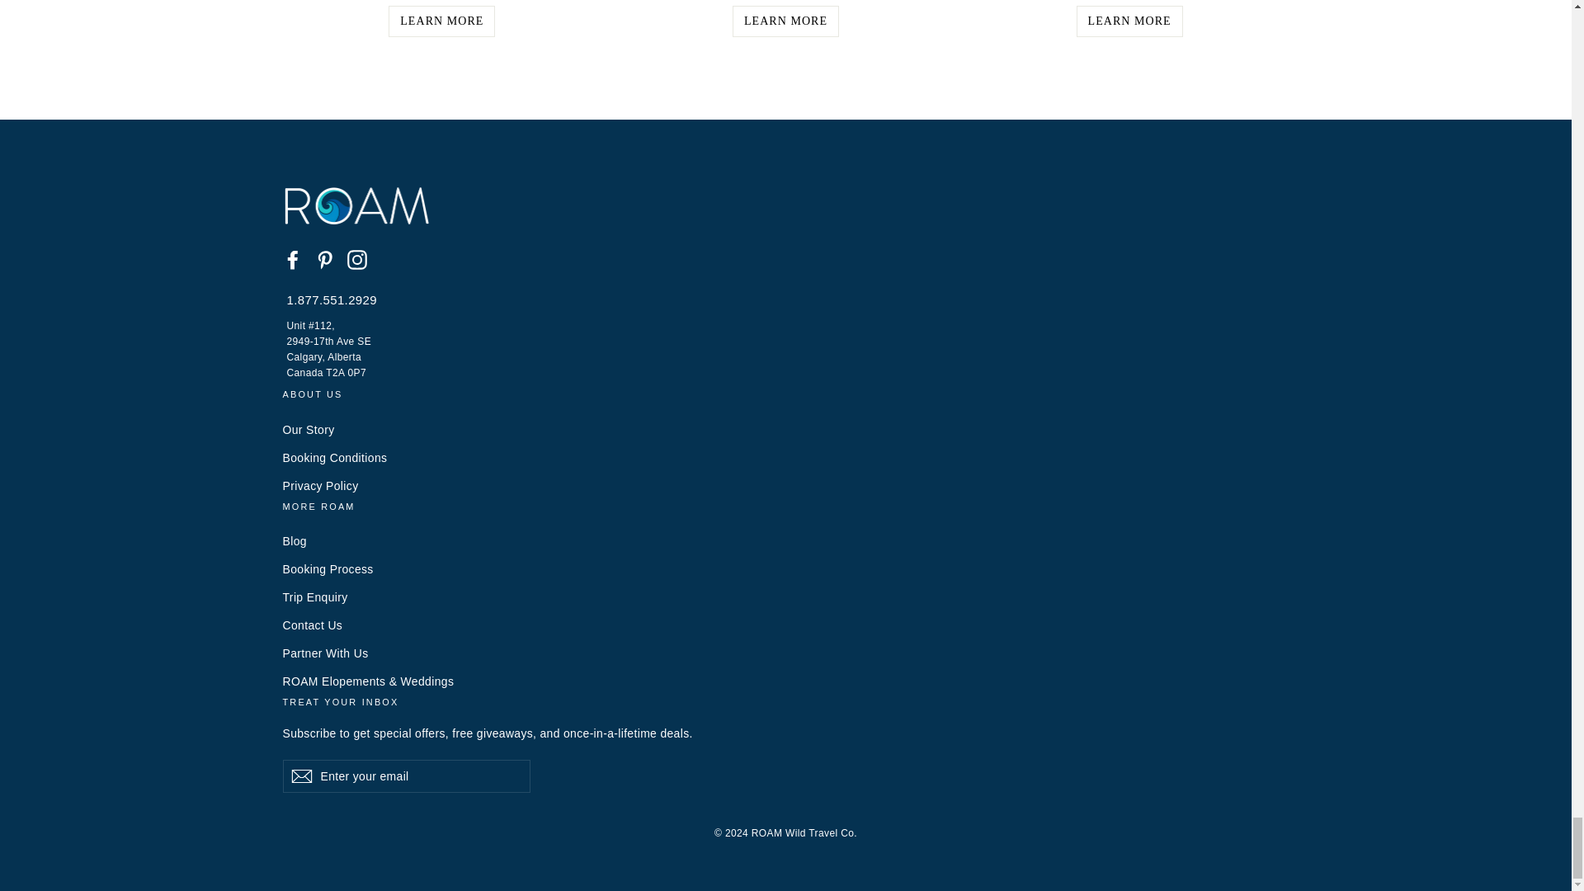  What do you see at coordinates (356, 259) in the screenshot?
I see `ROAM Wild Travel Co. on Instagram` at bounding box center [356, 259].